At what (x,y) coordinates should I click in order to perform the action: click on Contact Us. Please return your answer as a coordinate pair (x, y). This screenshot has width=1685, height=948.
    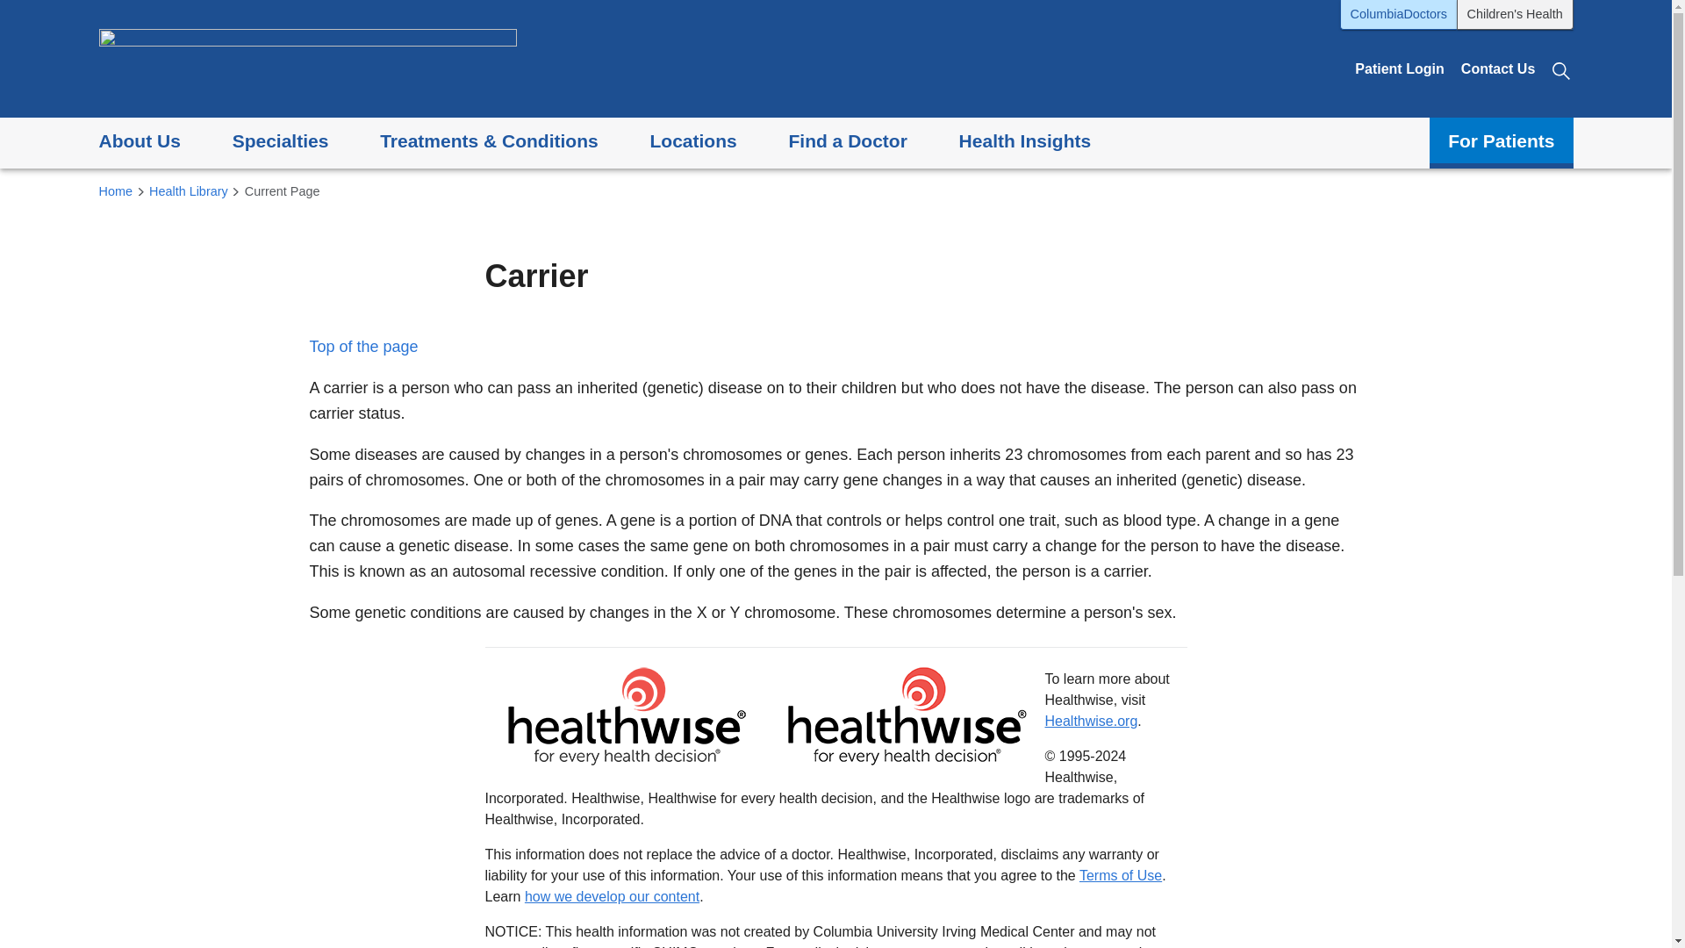
    Looking at the image, I should click on (1497, 68).